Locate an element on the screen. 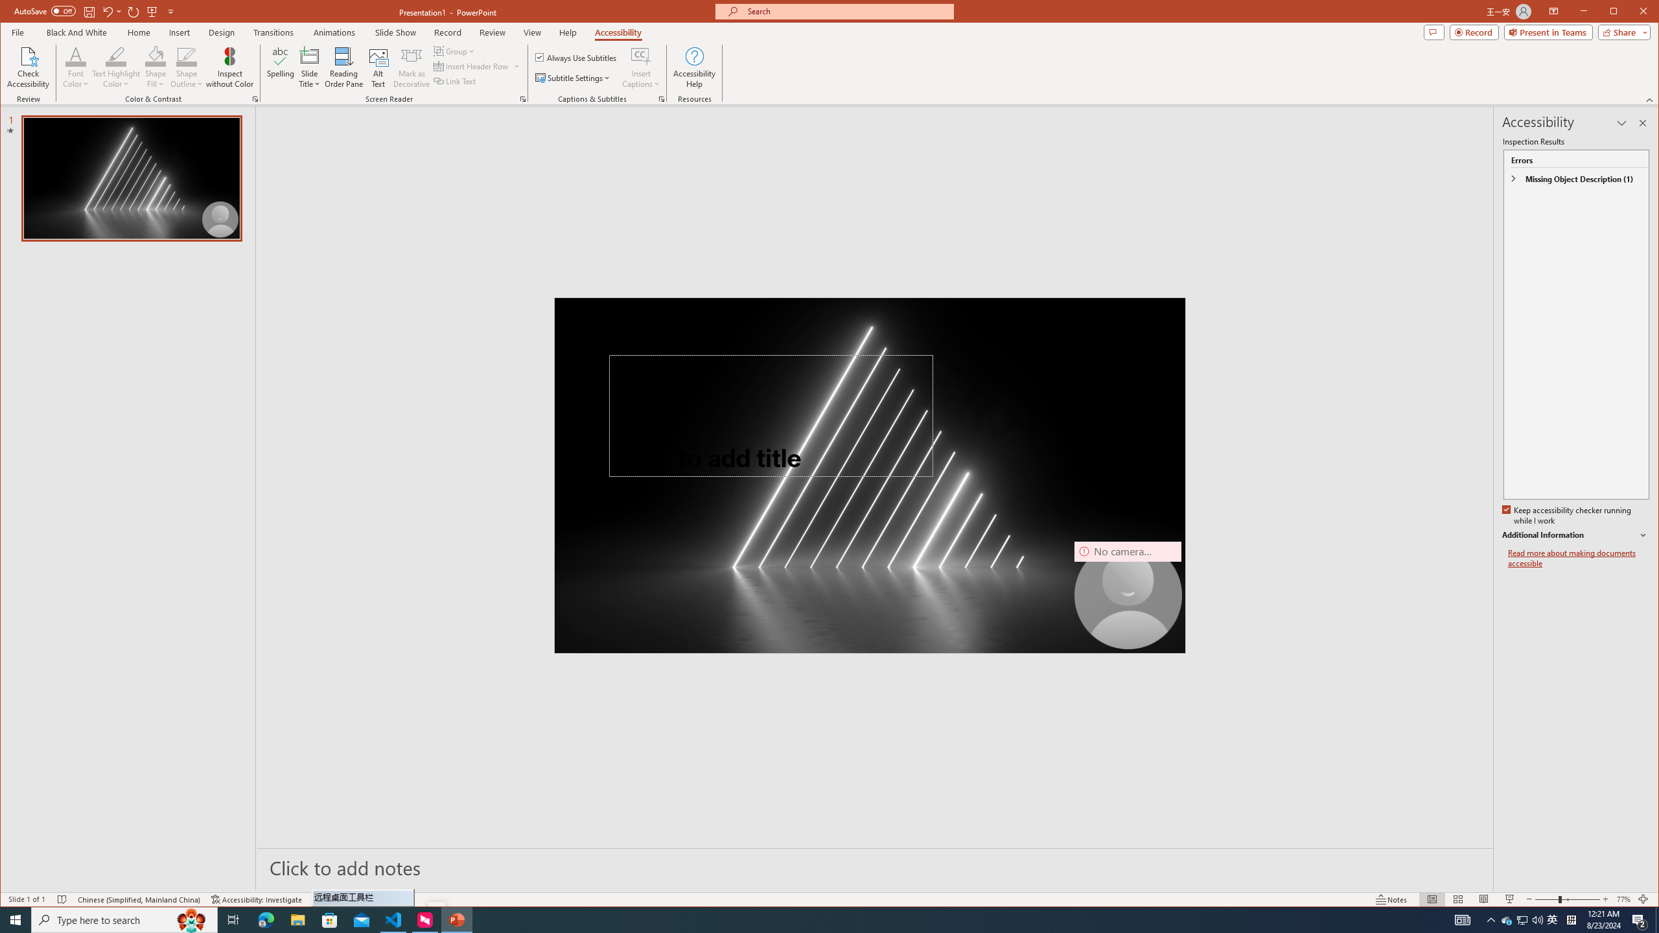 The width and height of the screenshot is (1659, 933). Screen Reader is located at coordinates (522, 99).